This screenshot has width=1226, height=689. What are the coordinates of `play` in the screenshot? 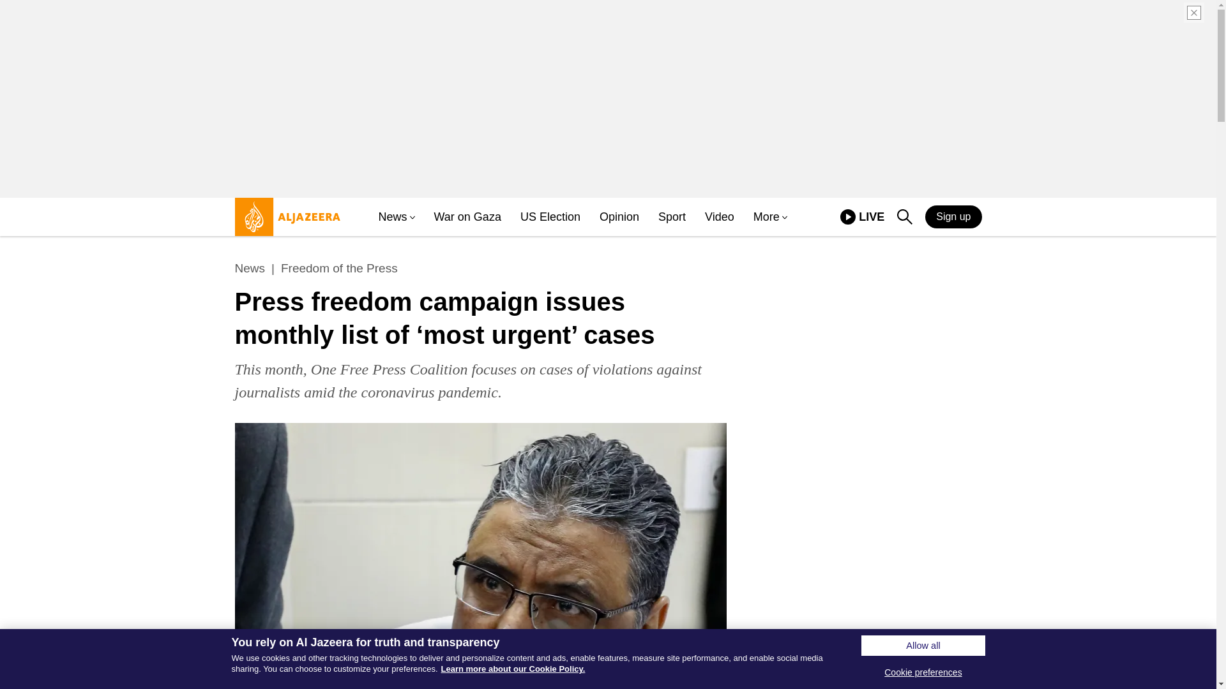 It's located at (848, 217).